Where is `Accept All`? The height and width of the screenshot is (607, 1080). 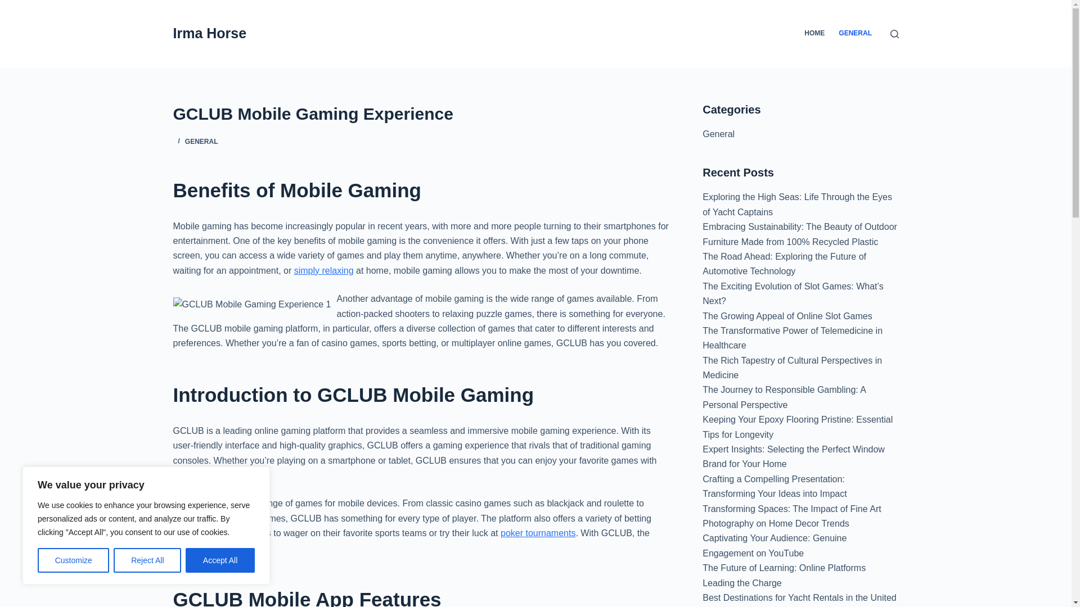
Accept All is located at coordinates (220, 560).